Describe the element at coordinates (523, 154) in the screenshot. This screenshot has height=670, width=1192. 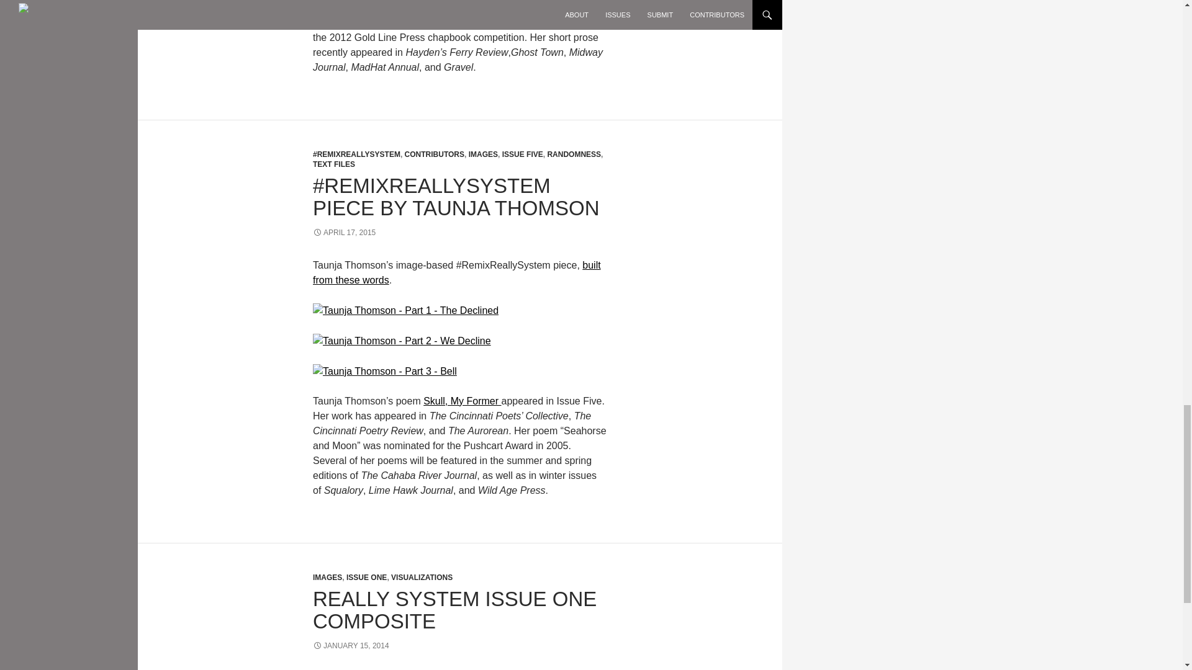
I see `ISSUE FIVE` at that location.